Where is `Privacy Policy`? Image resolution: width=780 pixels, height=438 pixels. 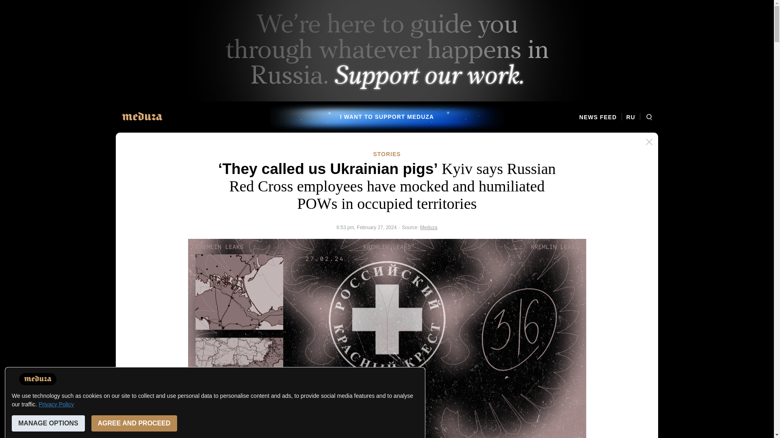 Privacy Policy is located at coordinates (56, 404).